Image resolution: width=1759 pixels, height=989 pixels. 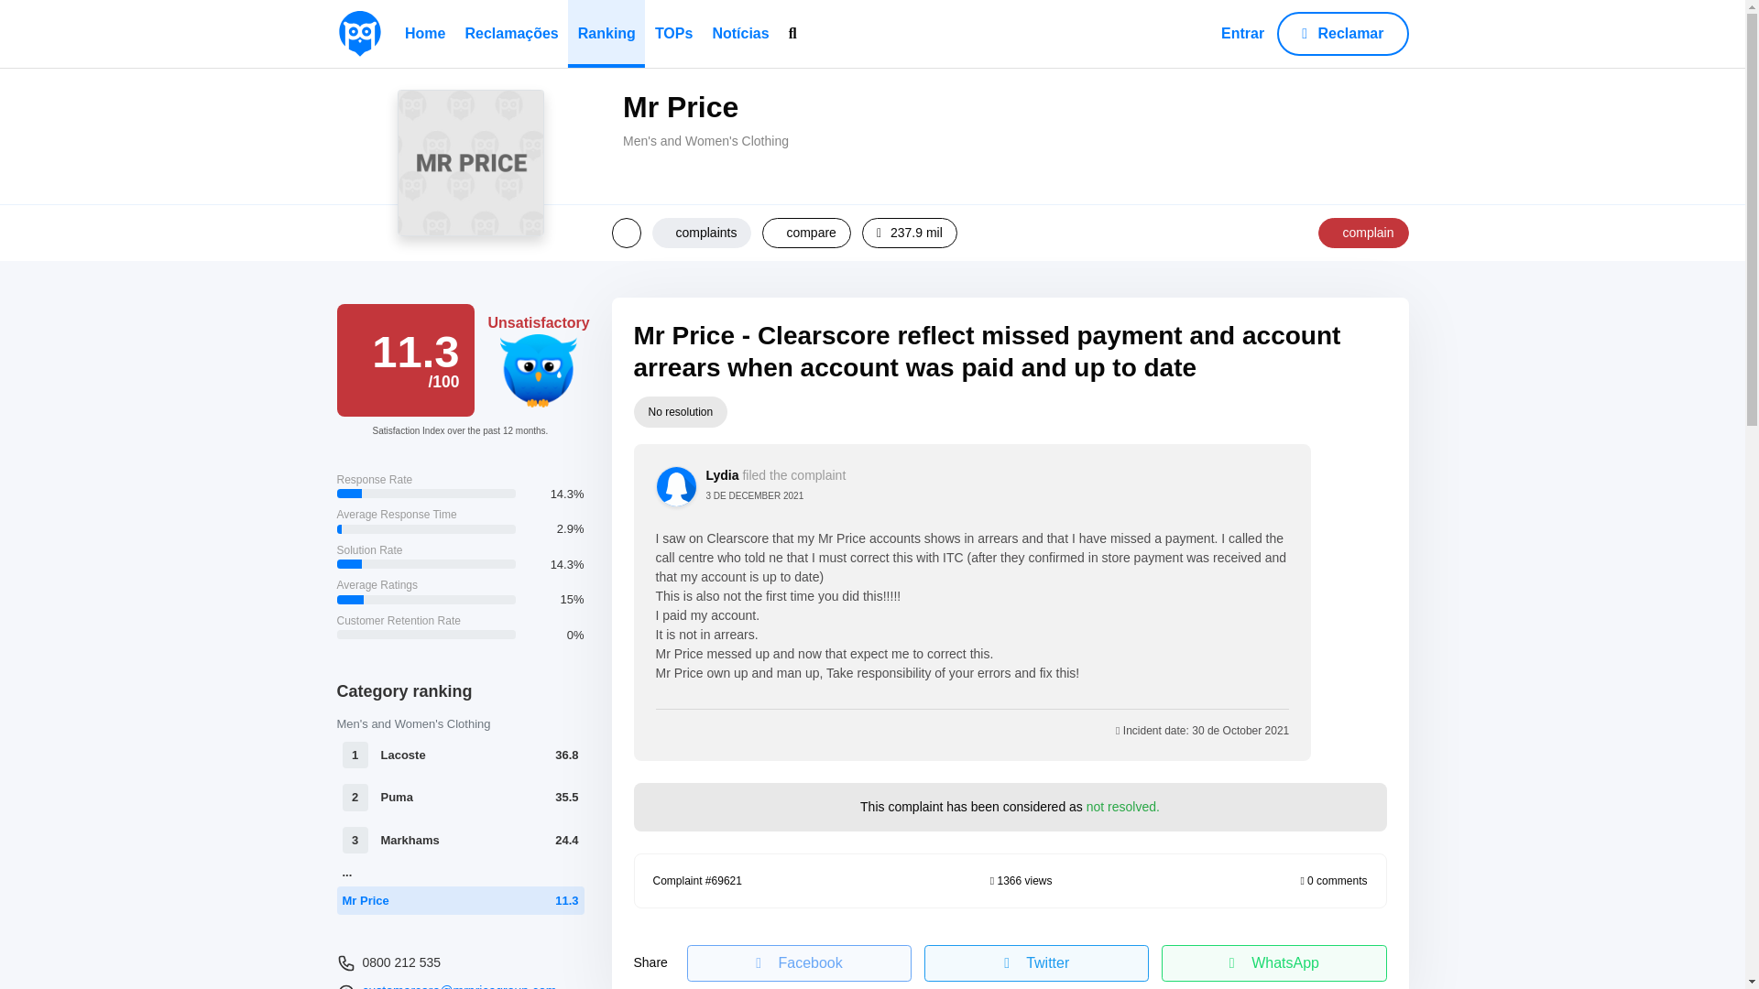 I want to click on Puma, so click(x=398, y=797).